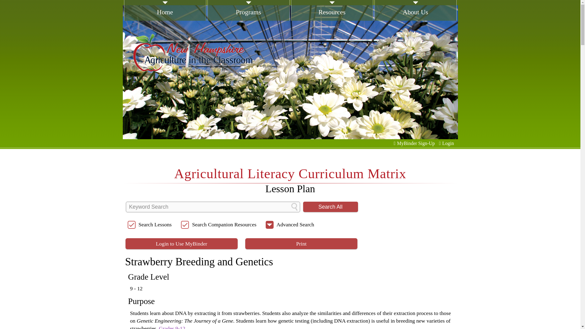 This screenshot has width=585, height=329. What do you see at coordinates (193, 52) in the screenshot?
I see `New Hampshire Agriculture in the Classroom` at bounding box center [193, 52].